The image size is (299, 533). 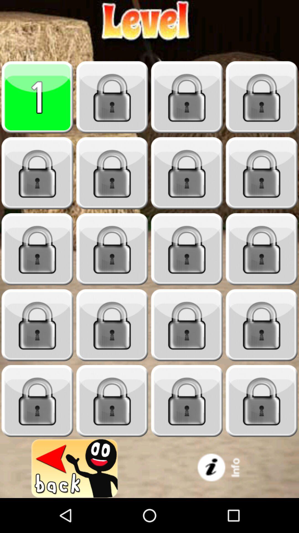 What do you see at coordinates (75, 469) in the screenshot?
I see `game back option` at bounding box center [75, 469].